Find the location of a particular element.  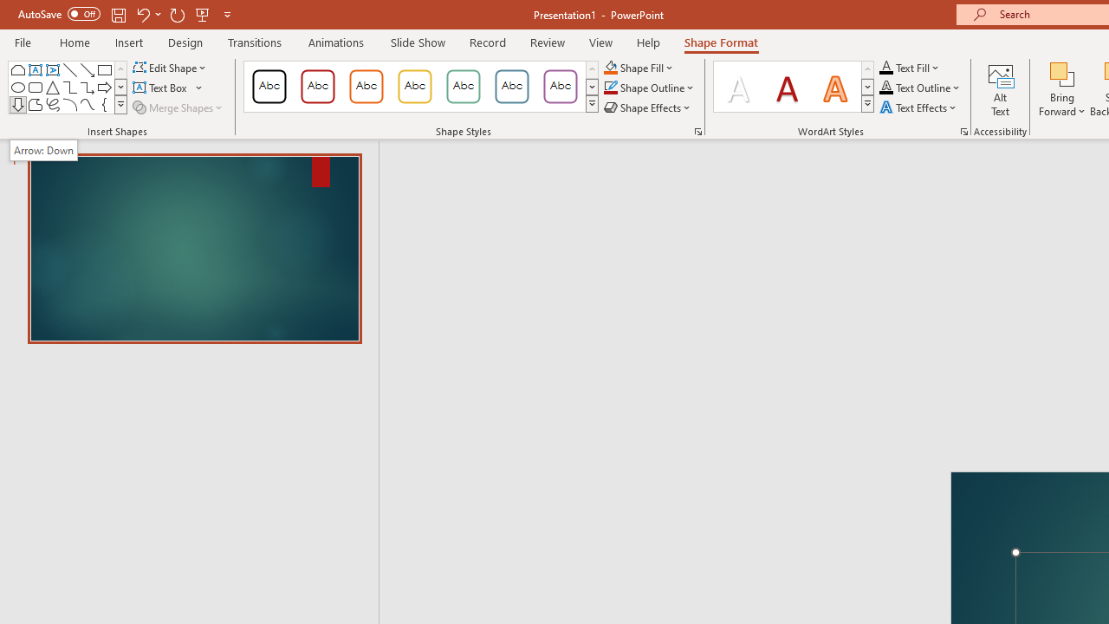

Left Brace is located at coordinates (104, 104).